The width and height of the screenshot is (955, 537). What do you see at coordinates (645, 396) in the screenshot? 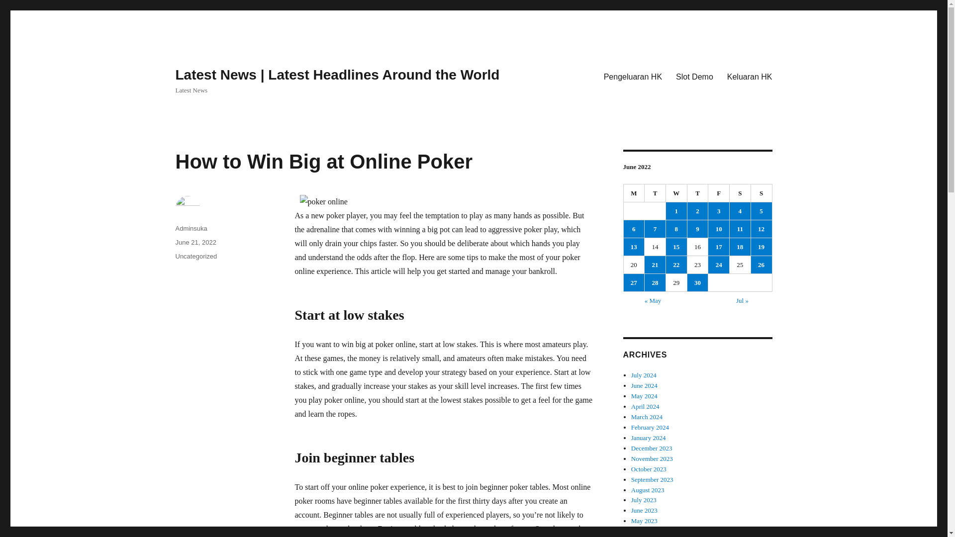
I see `May 2024` at bounding box center [645, 396].